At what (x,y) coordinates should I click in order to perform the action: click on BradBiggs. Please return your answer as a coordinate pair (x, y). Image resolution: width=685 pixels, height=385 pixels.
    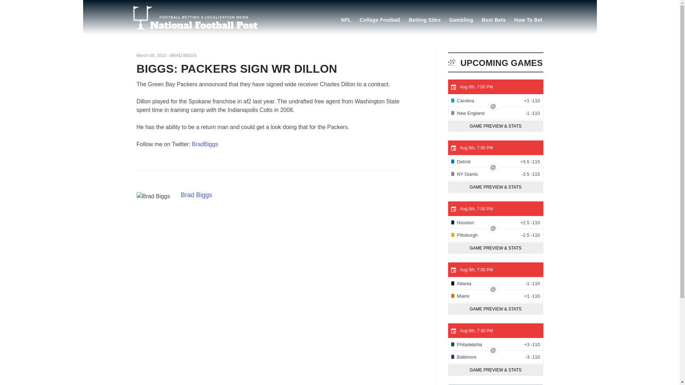
    Looking at the image, I should click on (205, 144).